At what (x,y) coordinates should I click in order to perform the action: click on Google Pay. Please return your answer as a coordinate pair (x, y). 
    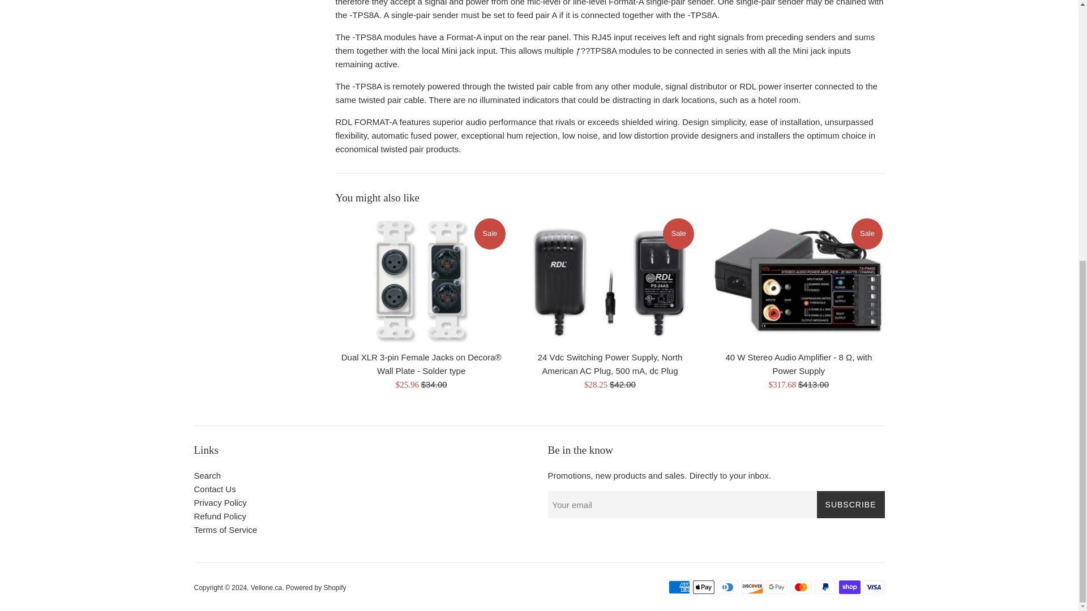
    Looking at the image, I should click on (776, 587).